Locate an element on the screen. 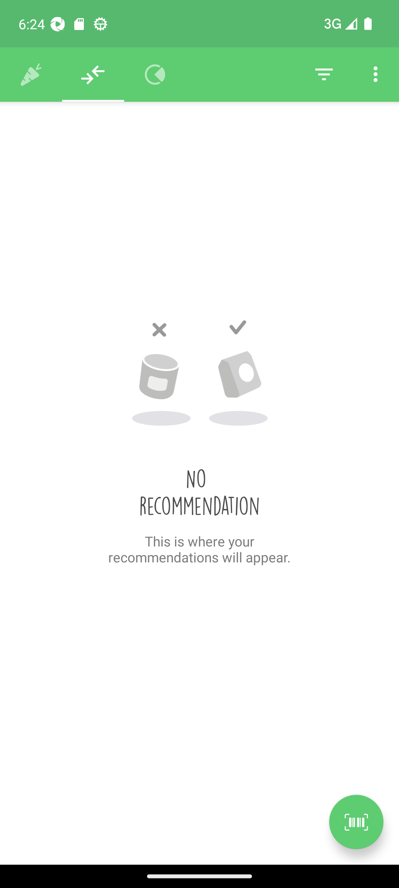  History is located at coordinates (31, 75).